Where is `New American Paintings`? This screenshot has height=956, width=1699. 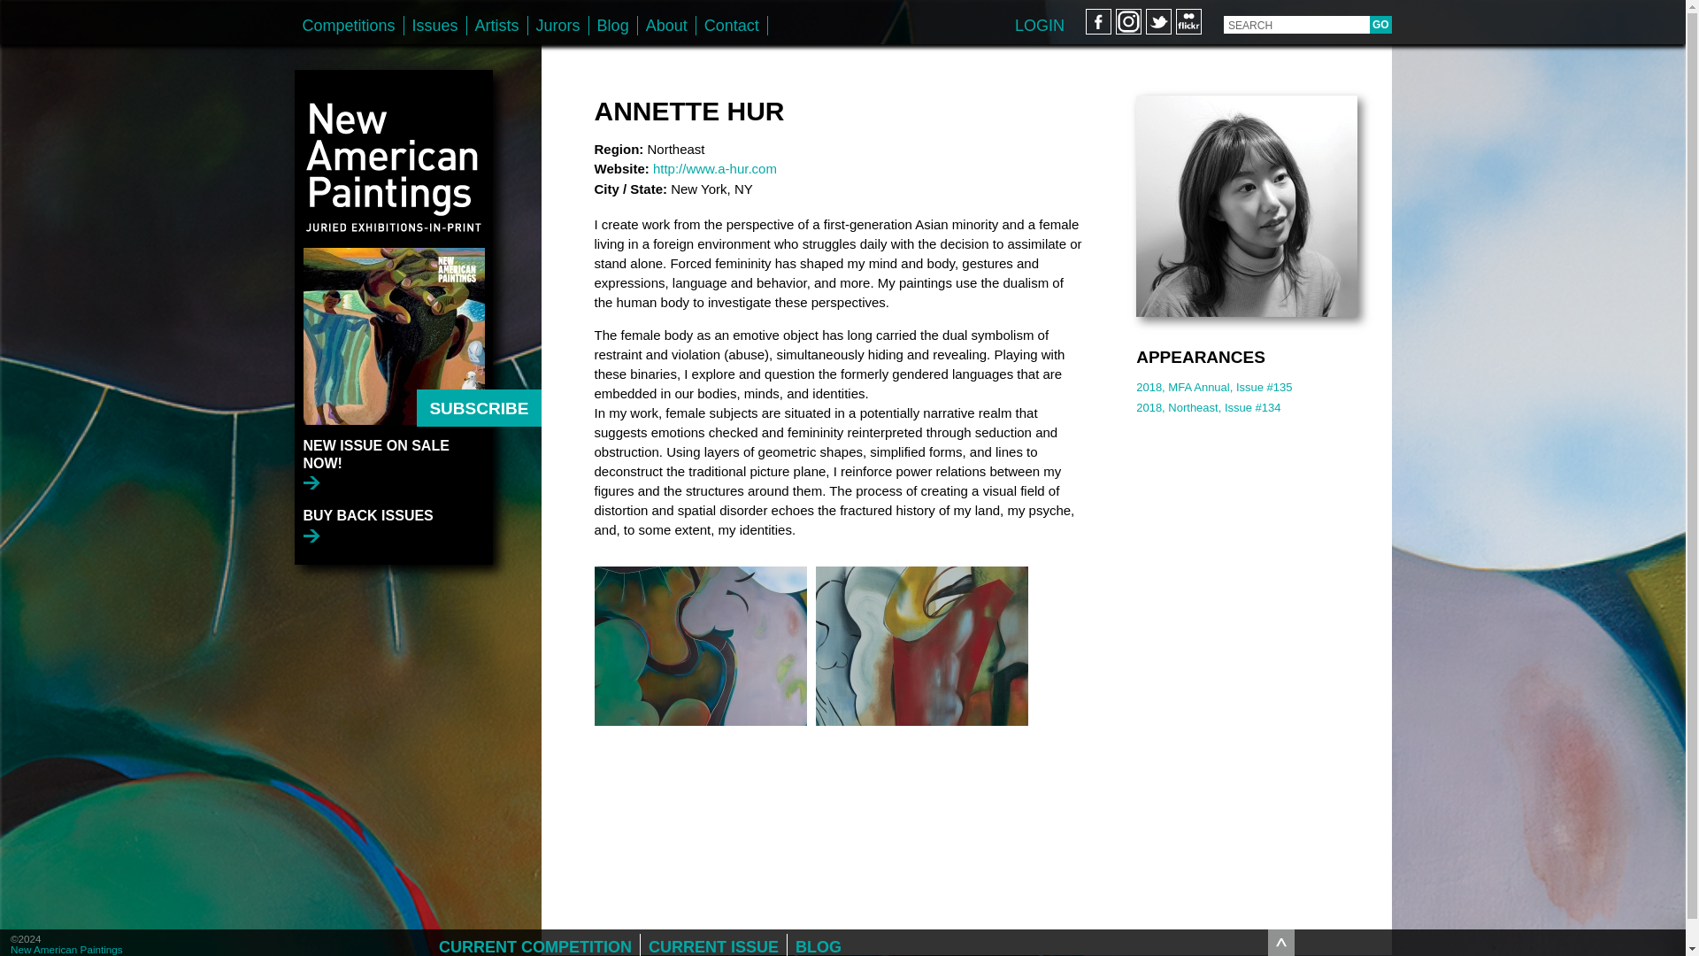 New American Paintings is located at coordinates (65, 949).